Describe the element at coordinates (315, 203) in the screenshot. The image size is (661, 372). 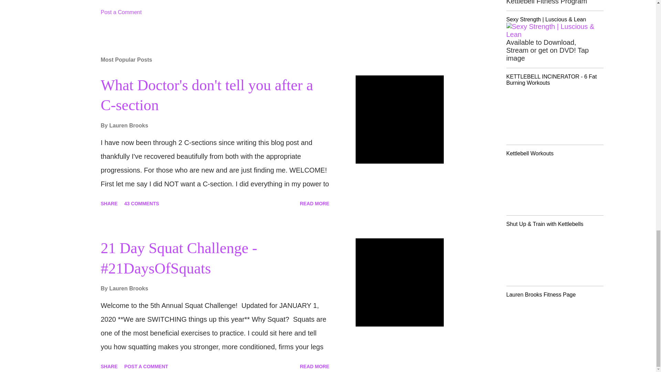
I see `READ MORE` at that location.